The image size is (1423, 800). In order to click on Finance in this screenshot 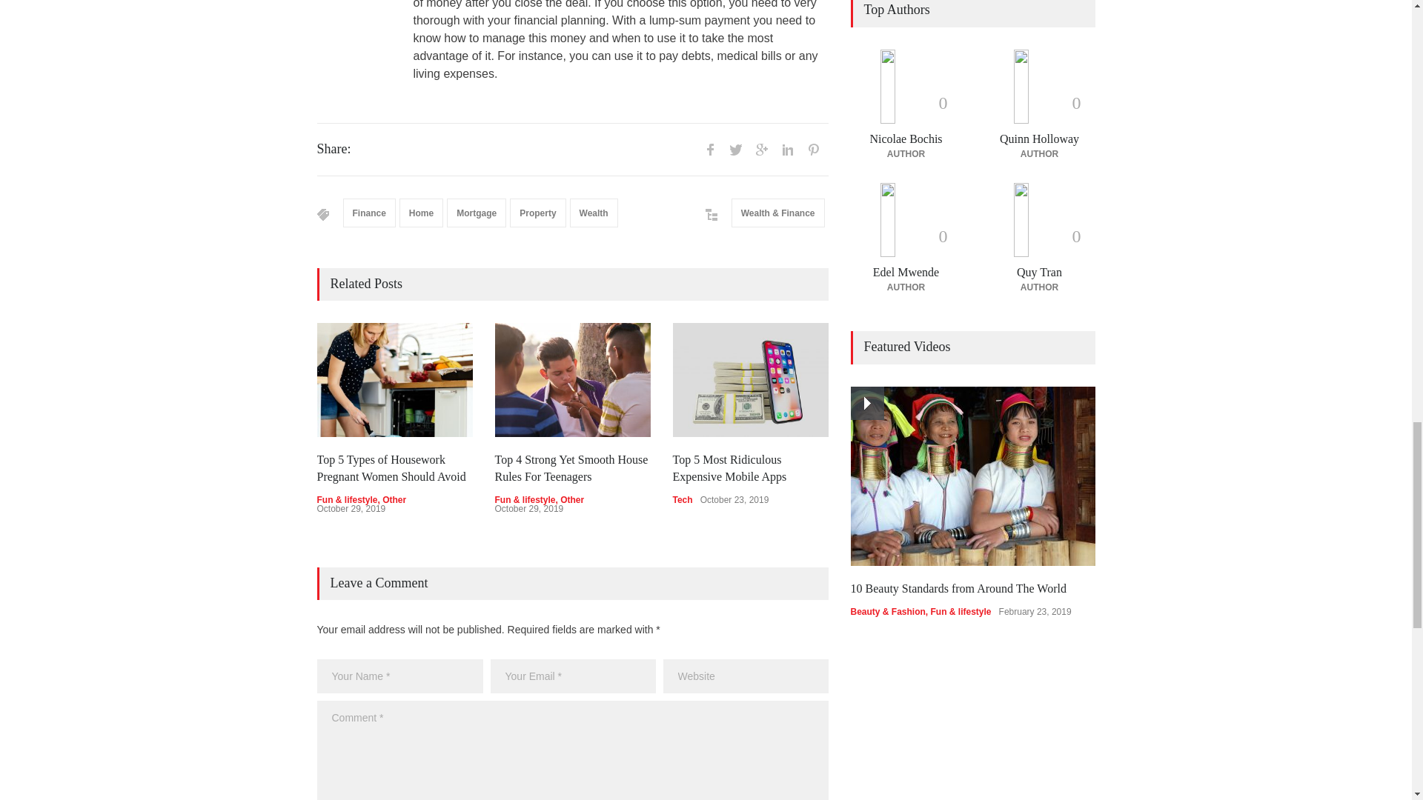, I will do `click(369, 212)`.